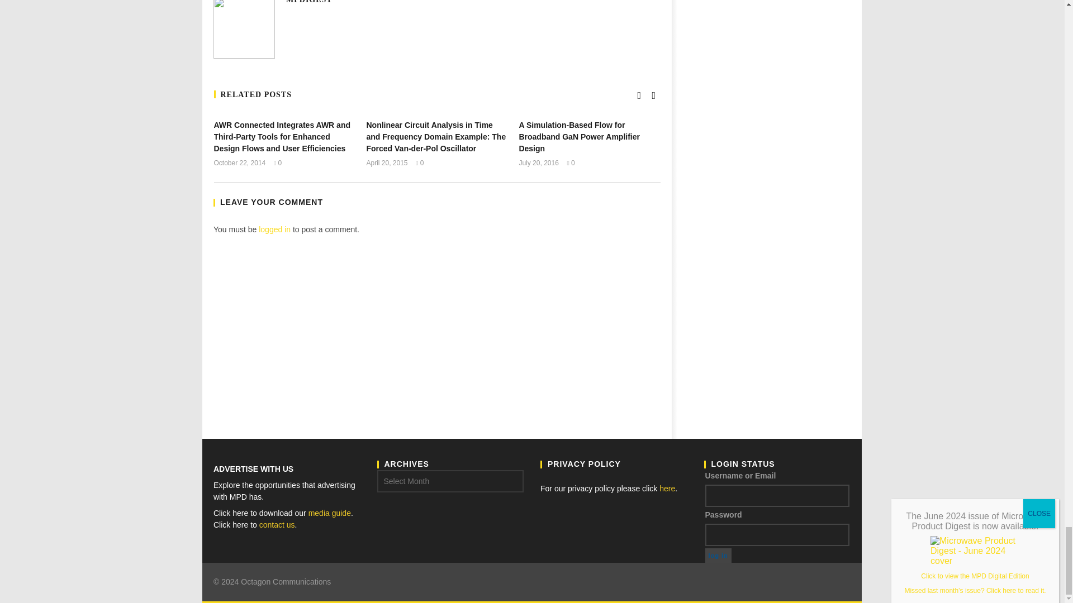 This screenshot has height=603, width=1073. I want to click on log in, so click(718, 555).